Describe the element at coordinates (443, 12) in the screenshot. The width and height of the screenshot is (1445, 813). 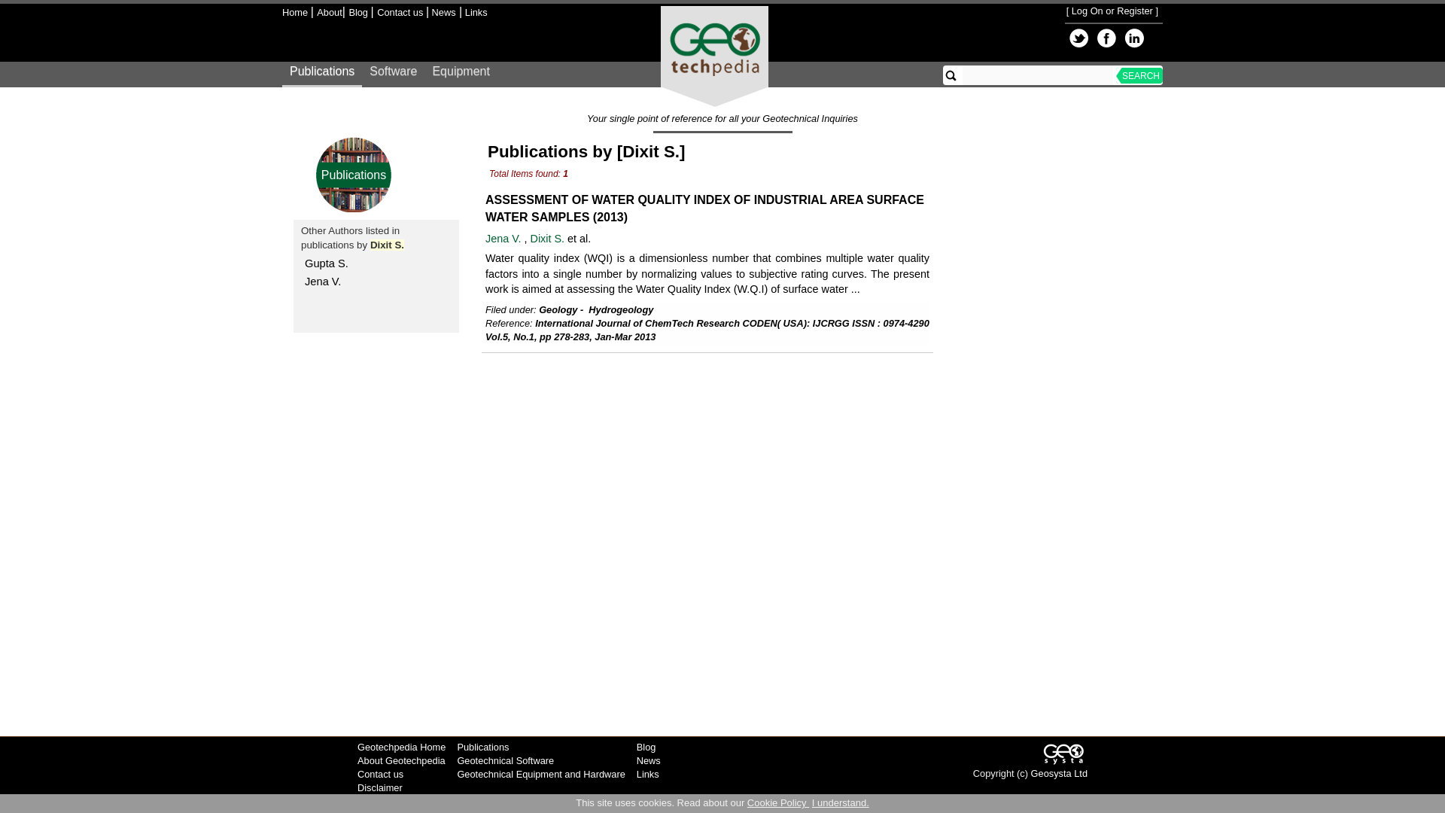
I see `News` at that location.